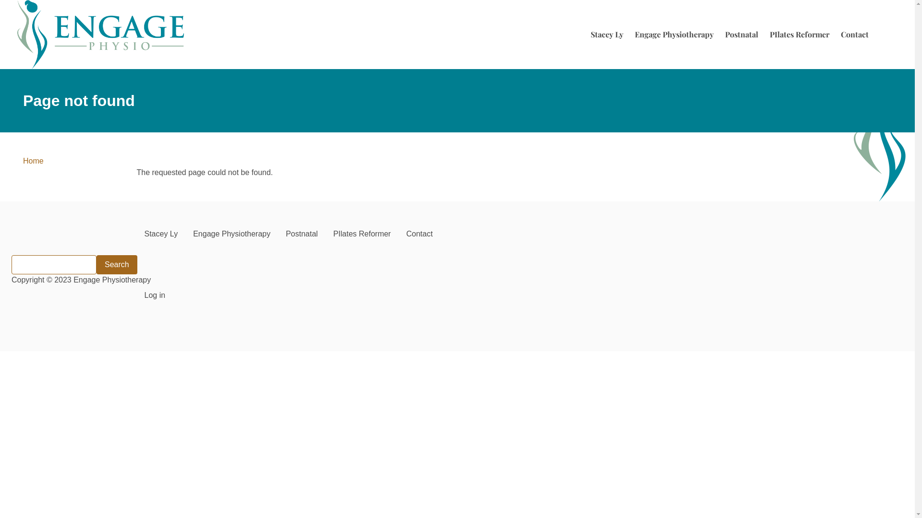 This screenshot has height=518, width=922. What do you see at coordinates (161, 234) in the screenshot?
I see `Stacey Ly` at bounding box center [161, 234].